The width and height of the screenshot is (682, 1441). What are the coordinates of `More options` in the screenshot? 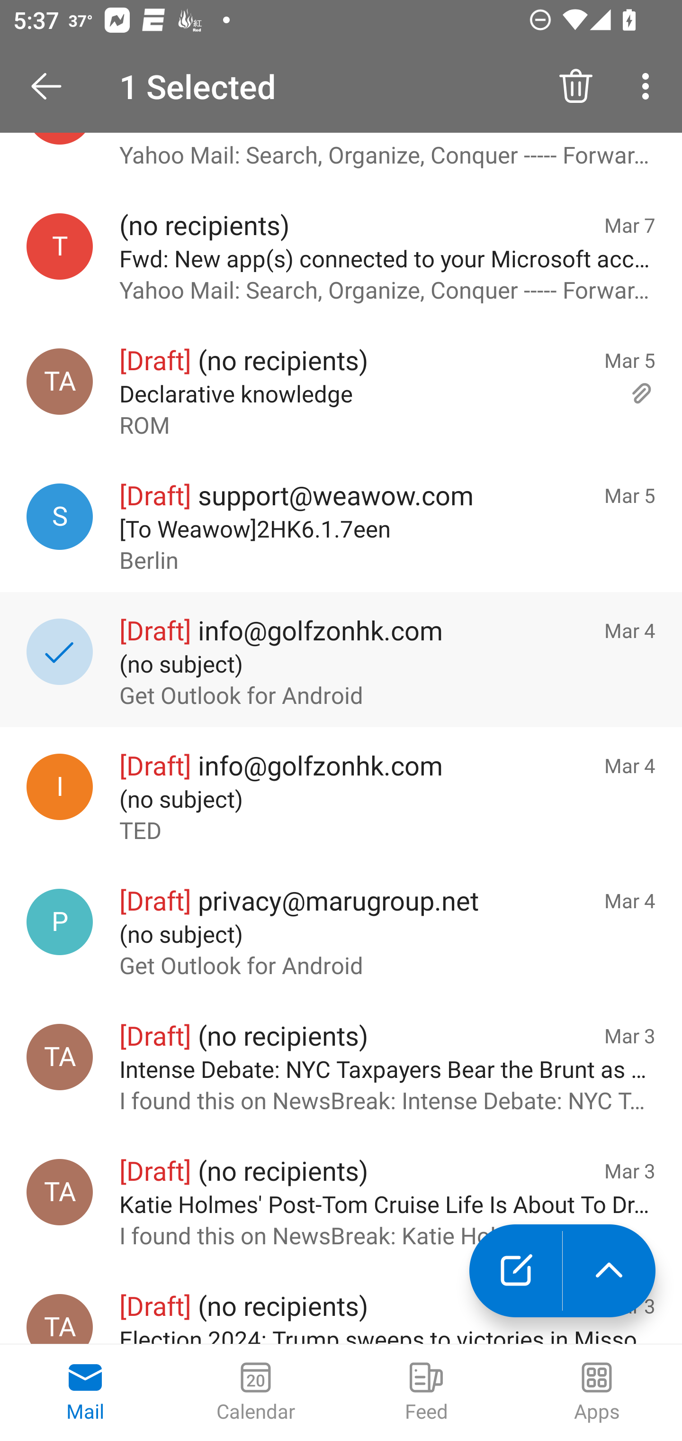 It's located at (649, 86).